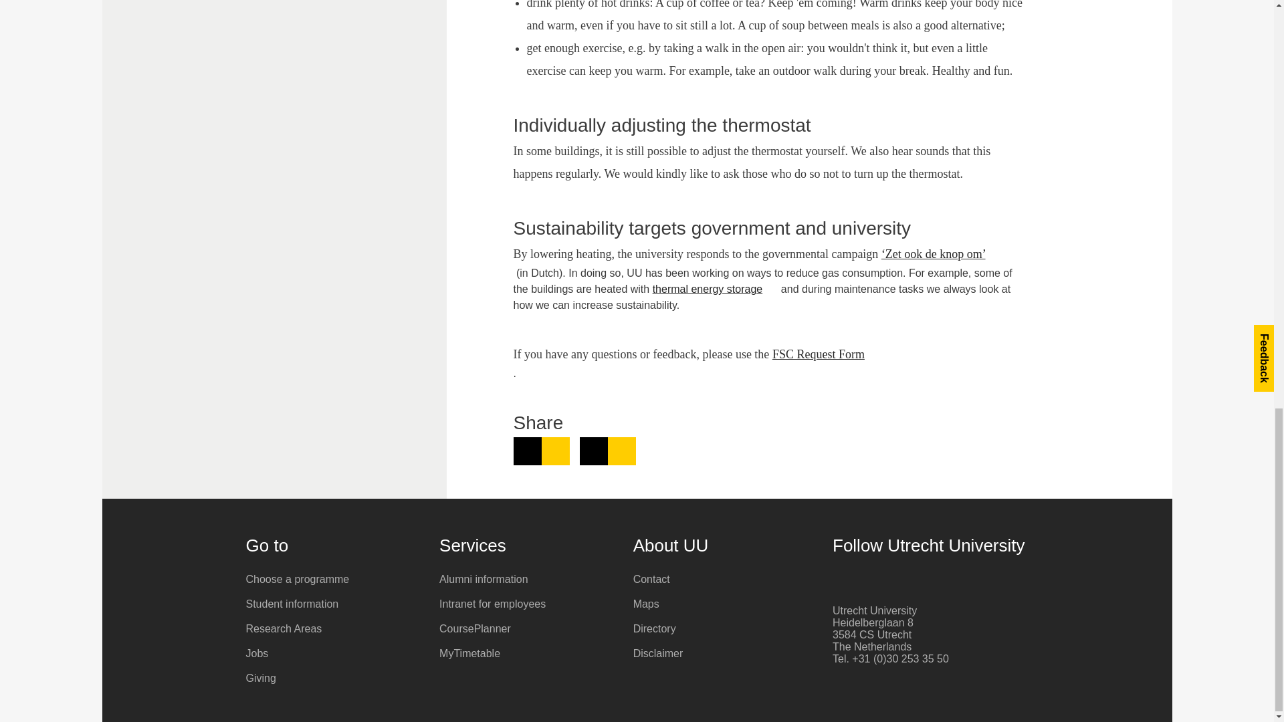 The image size is (1284, 722). What do you see at coordinates (333, 678) in the screenshot?
I see `Student information` at bounding box center [333, 678].